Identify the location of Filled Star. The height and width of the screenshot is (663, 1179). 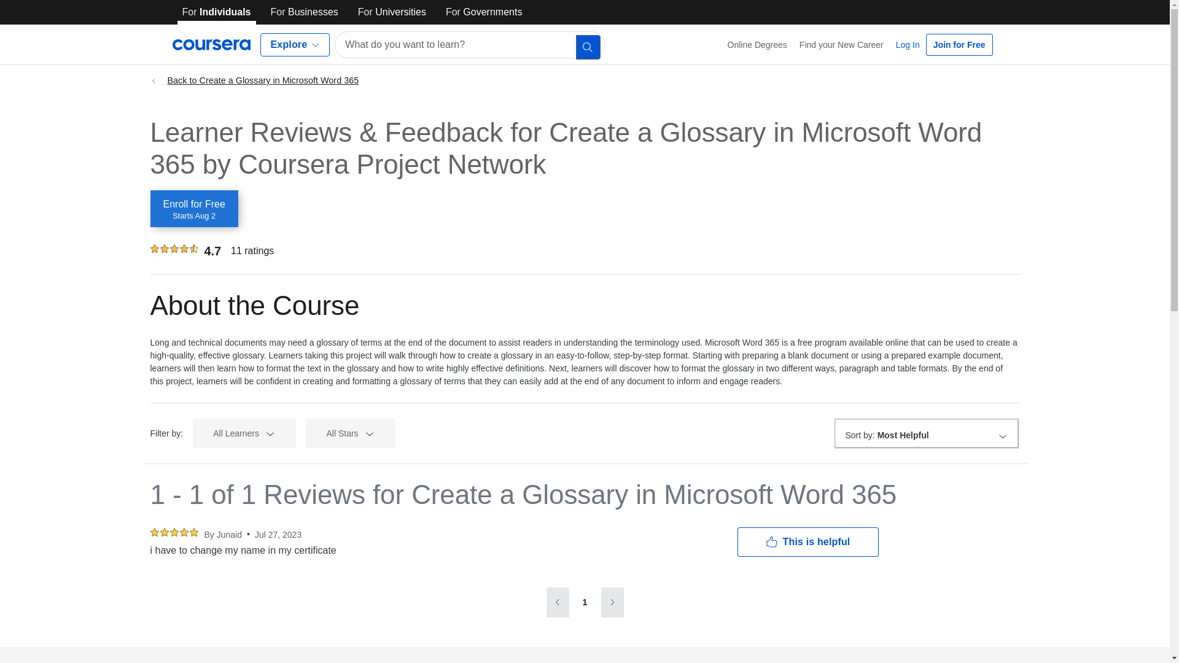
(183, 532).